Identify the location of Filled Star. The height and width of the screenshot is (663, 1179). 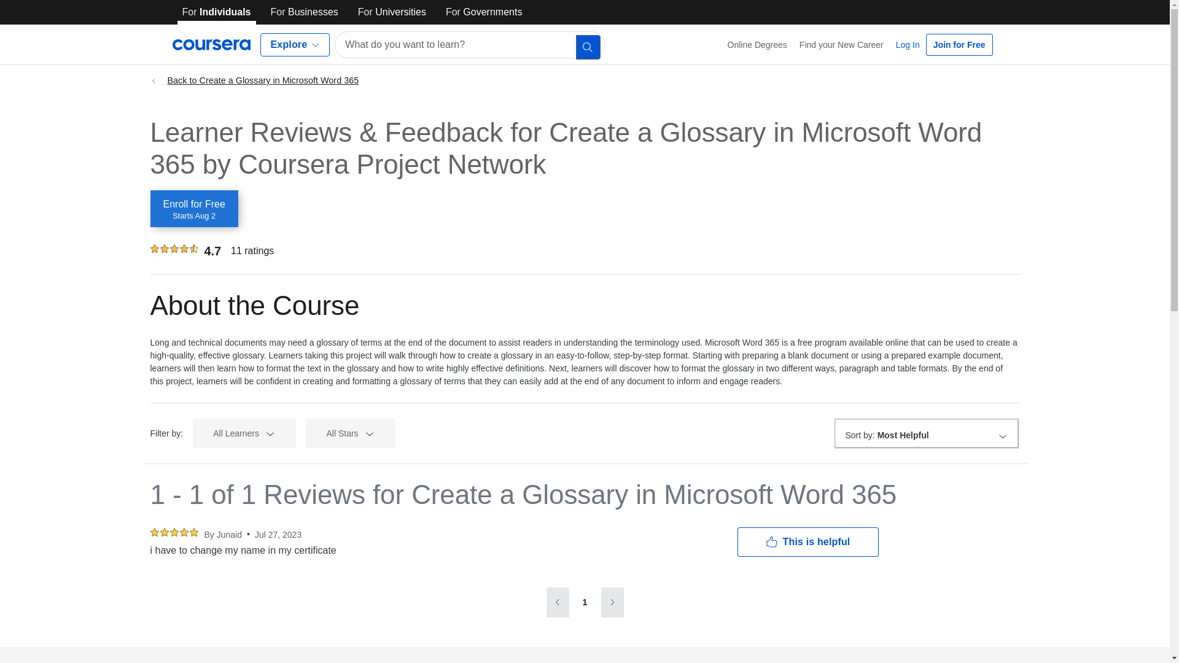
(183, 532).